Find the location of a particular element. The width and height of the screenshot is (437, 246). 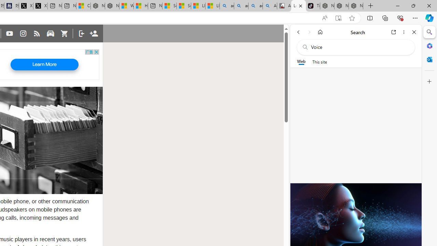

Home is located at coordinates (320, 32).